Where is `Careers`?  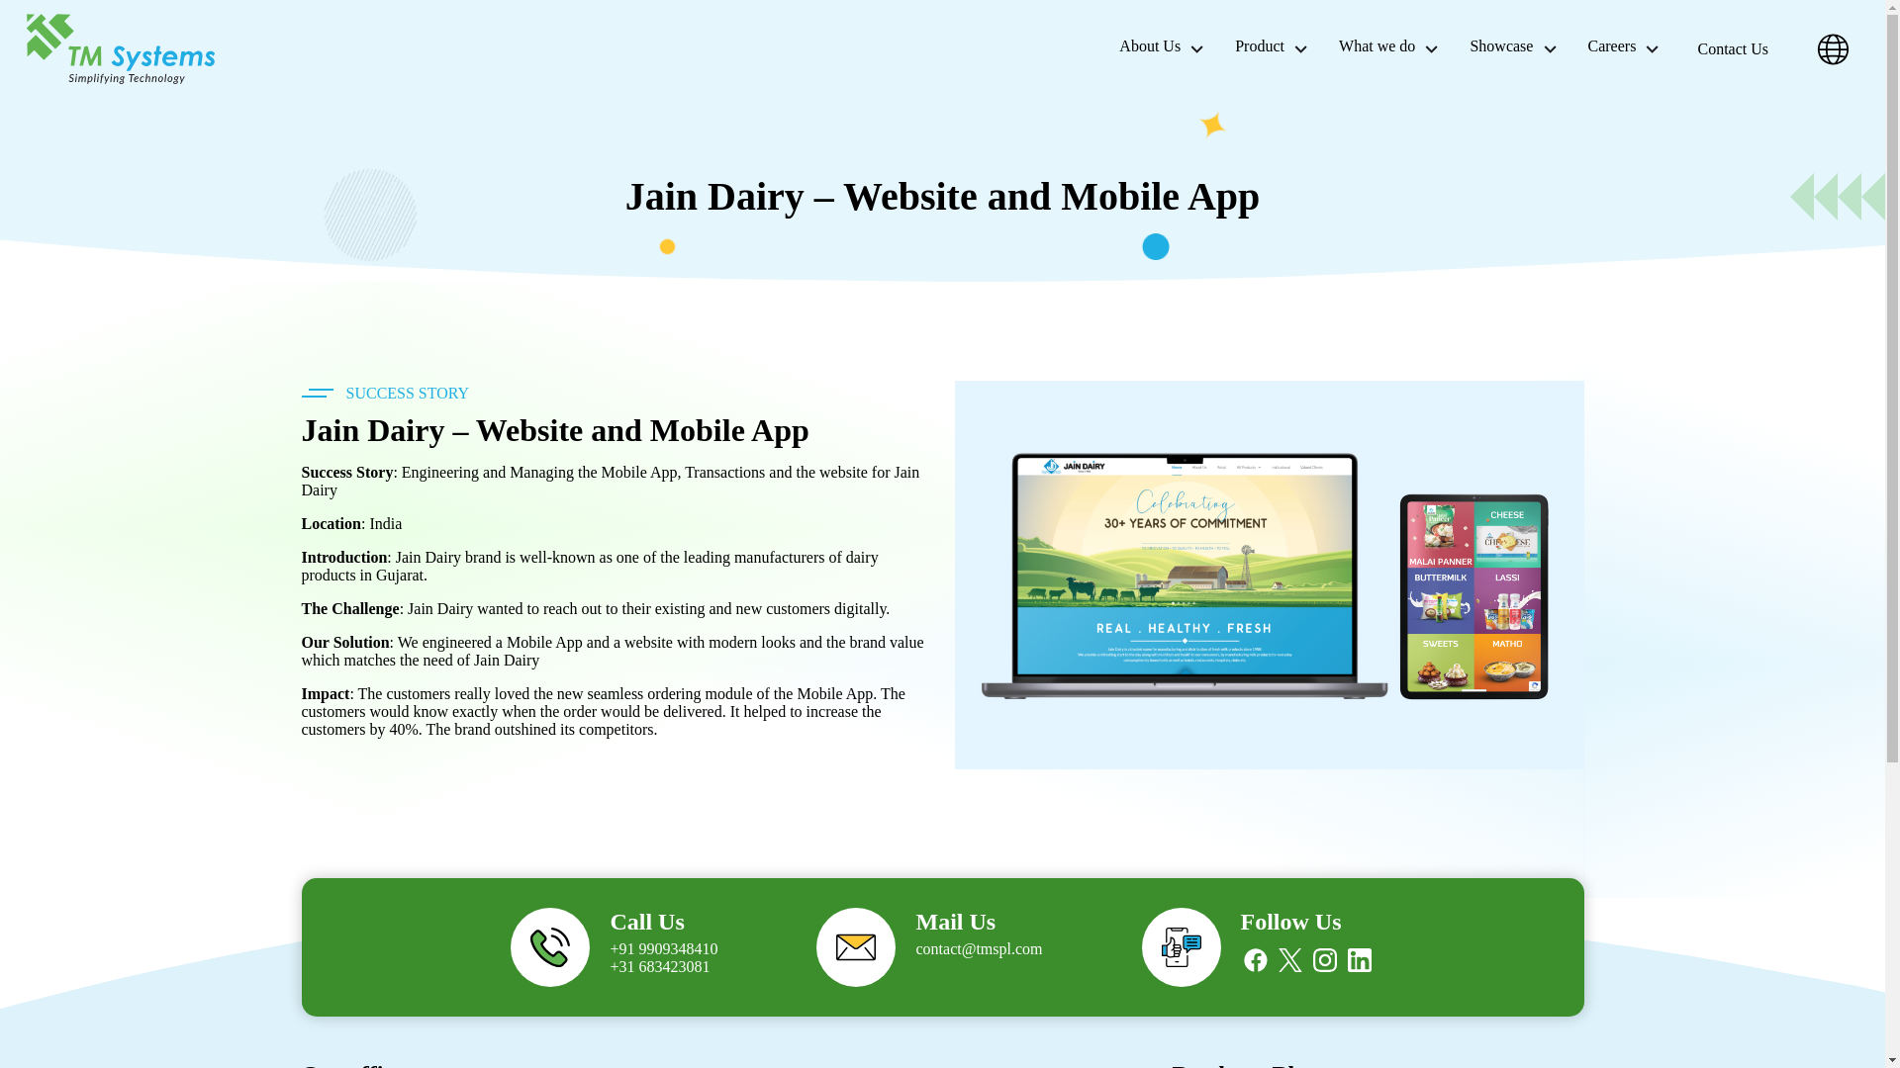
Careers is located at coordinates (1627, 47).